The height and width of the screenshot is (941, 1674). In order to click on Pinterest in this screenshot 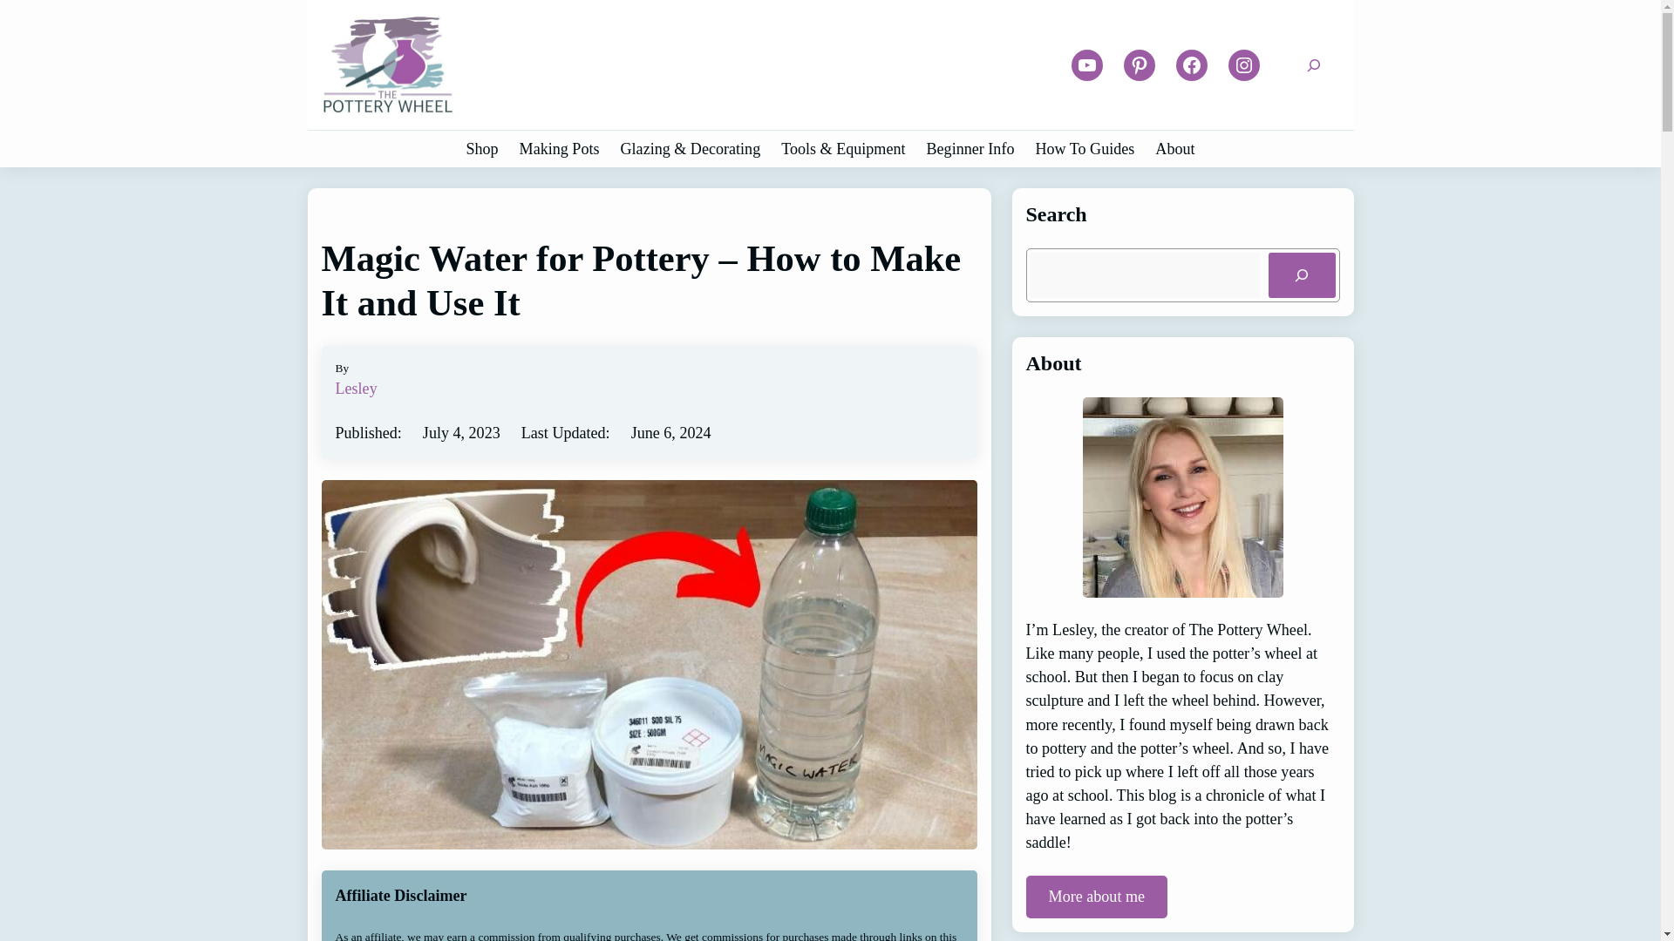, I will do `click(1139, 64)`.